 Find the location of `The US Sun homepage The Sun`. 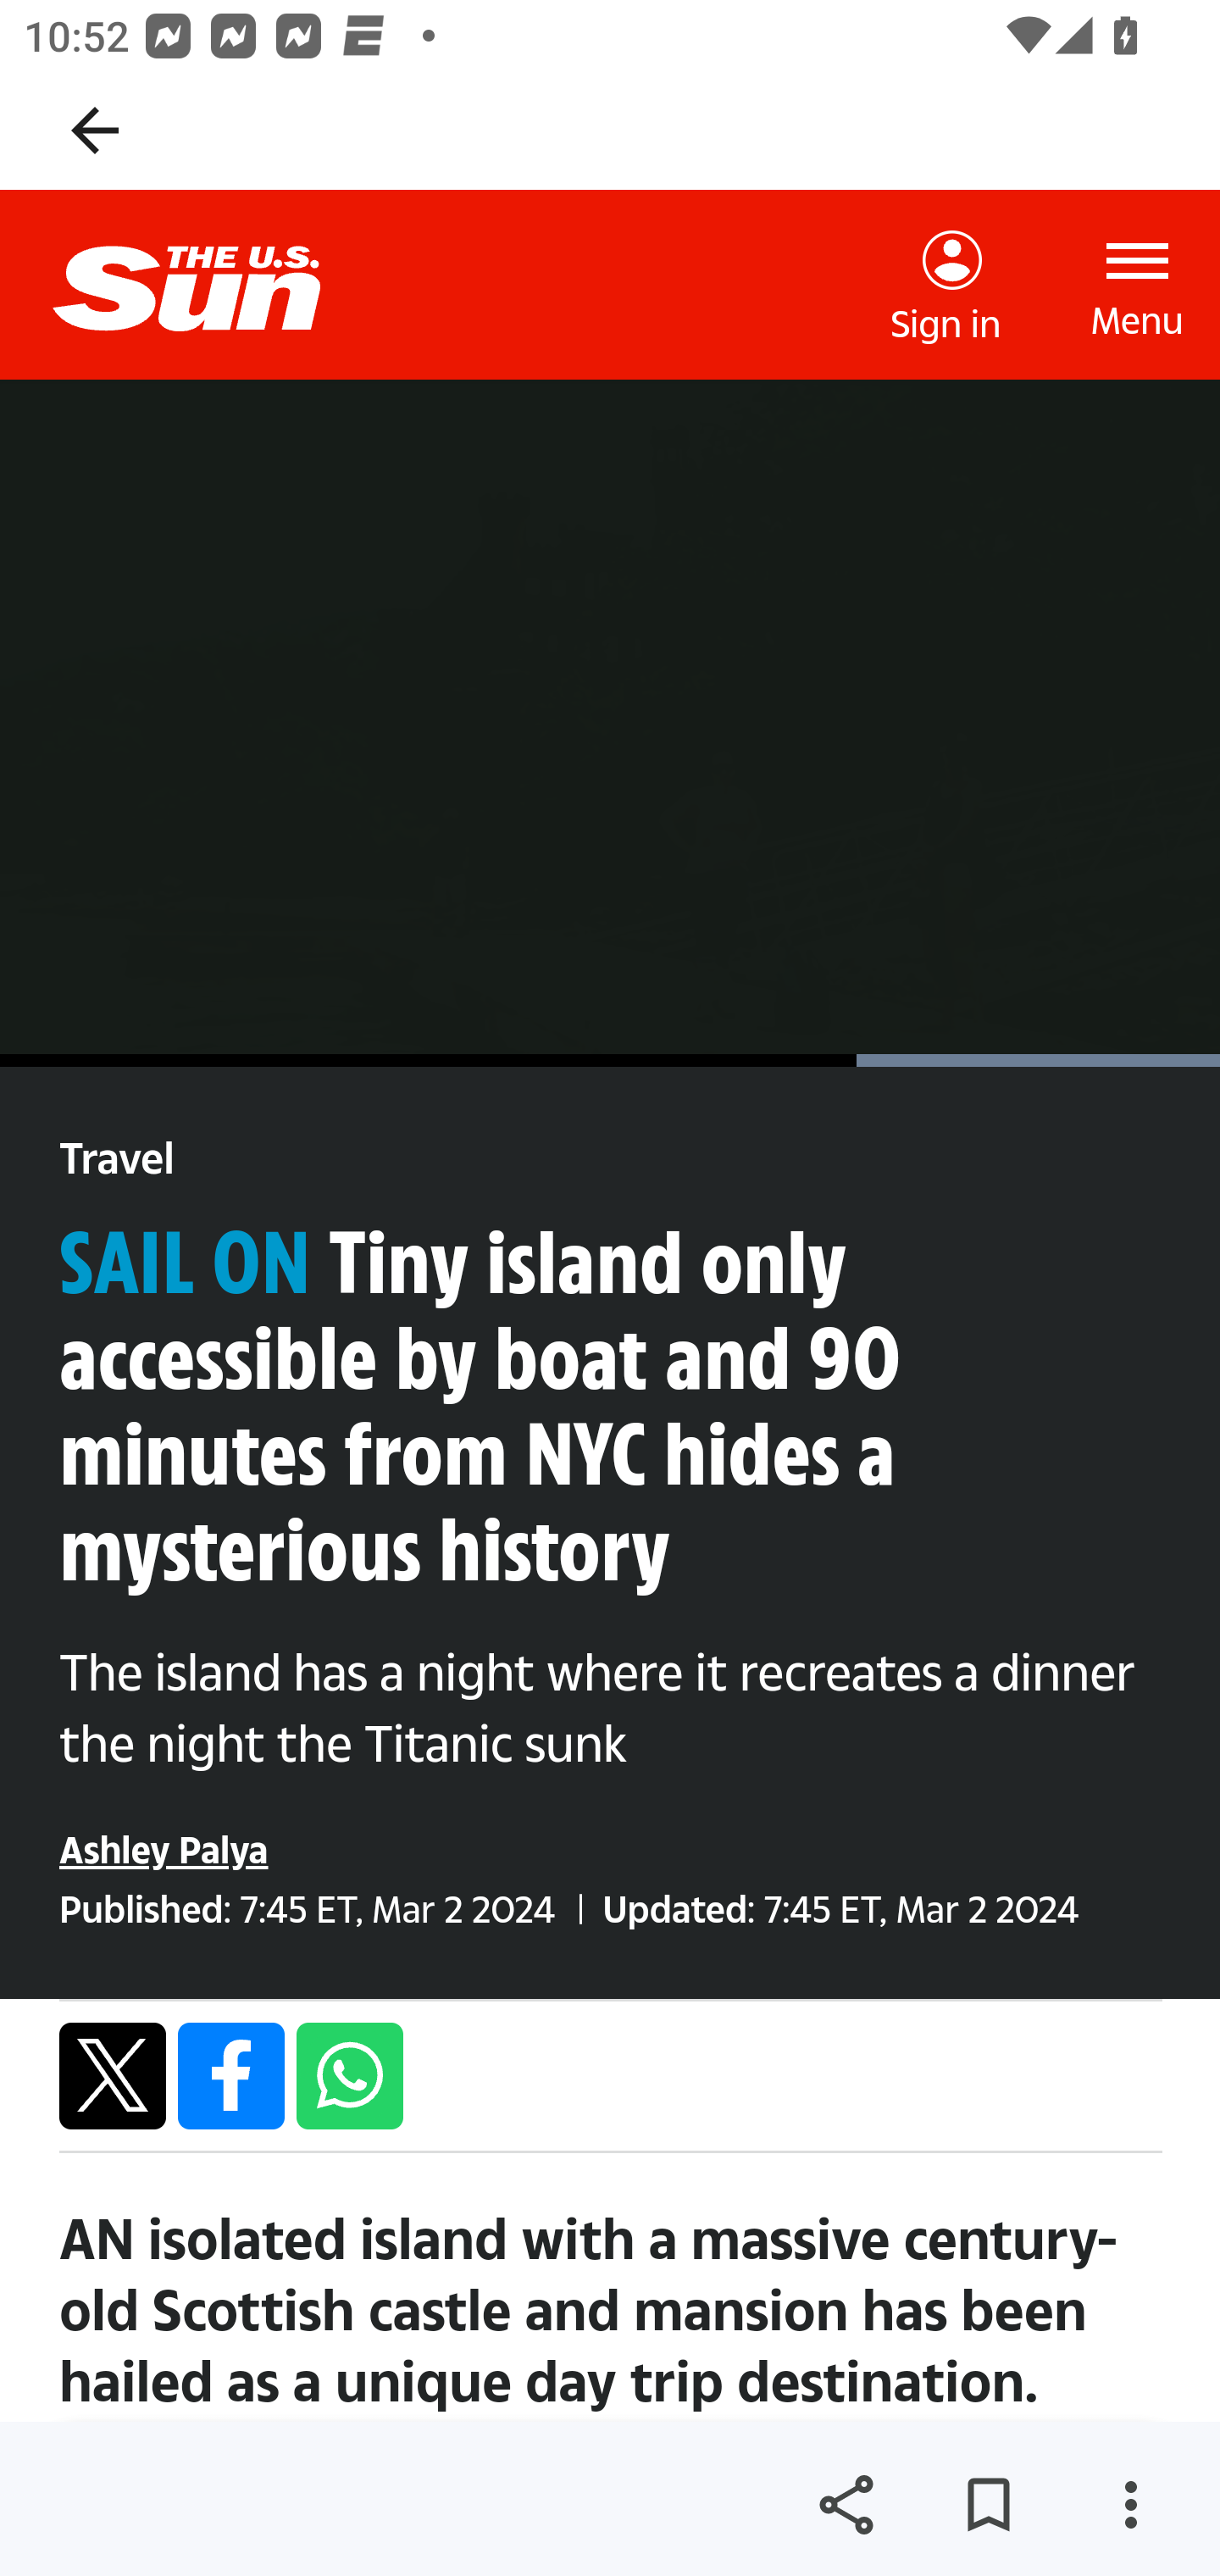

The US Sun homepage The Sun is located at coordinates (213, 285).